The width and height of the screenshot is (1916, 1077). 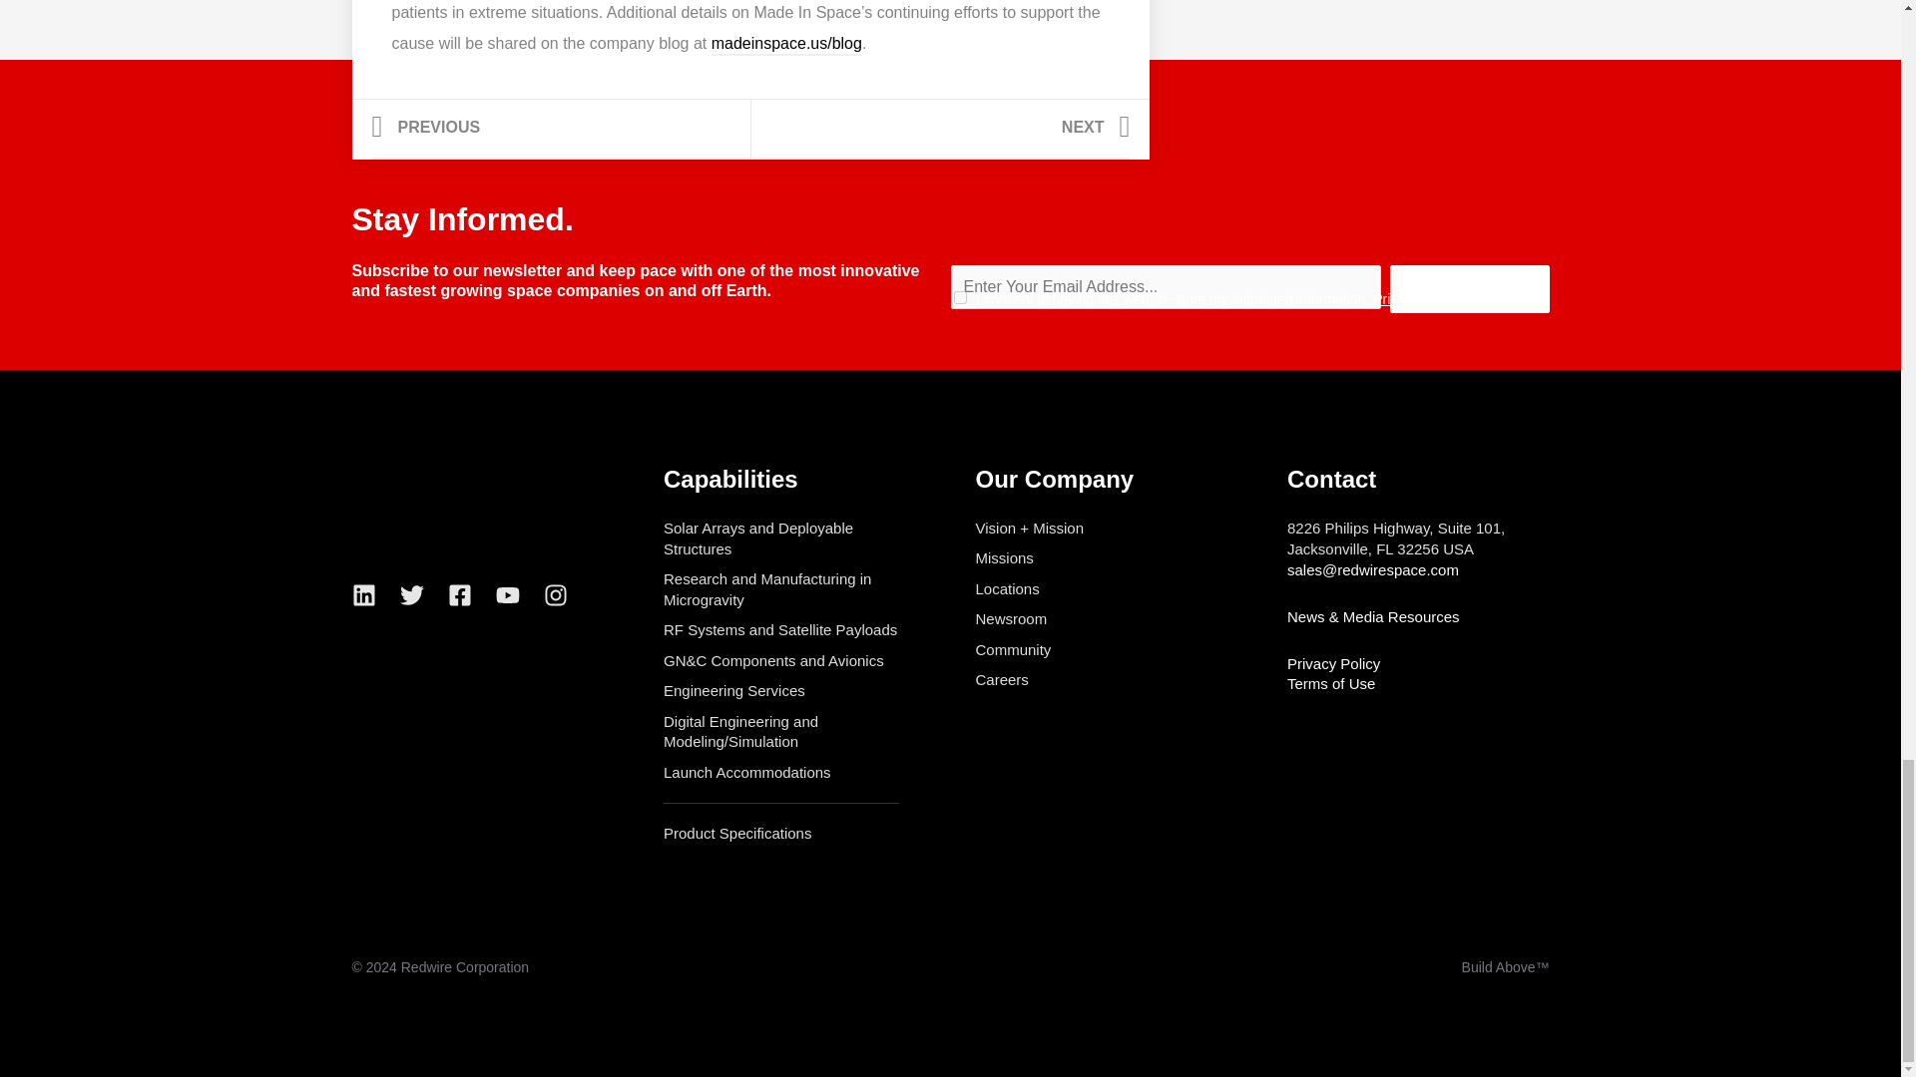 I want to click on Email Sales, so click(x=1331, y=684).